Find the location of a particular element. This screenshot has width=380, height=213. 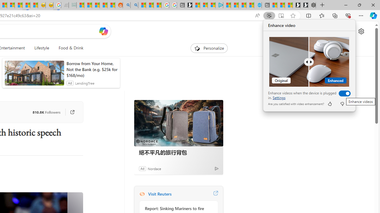

Utah sues federal government - Search is located at coordinates (134, 5).